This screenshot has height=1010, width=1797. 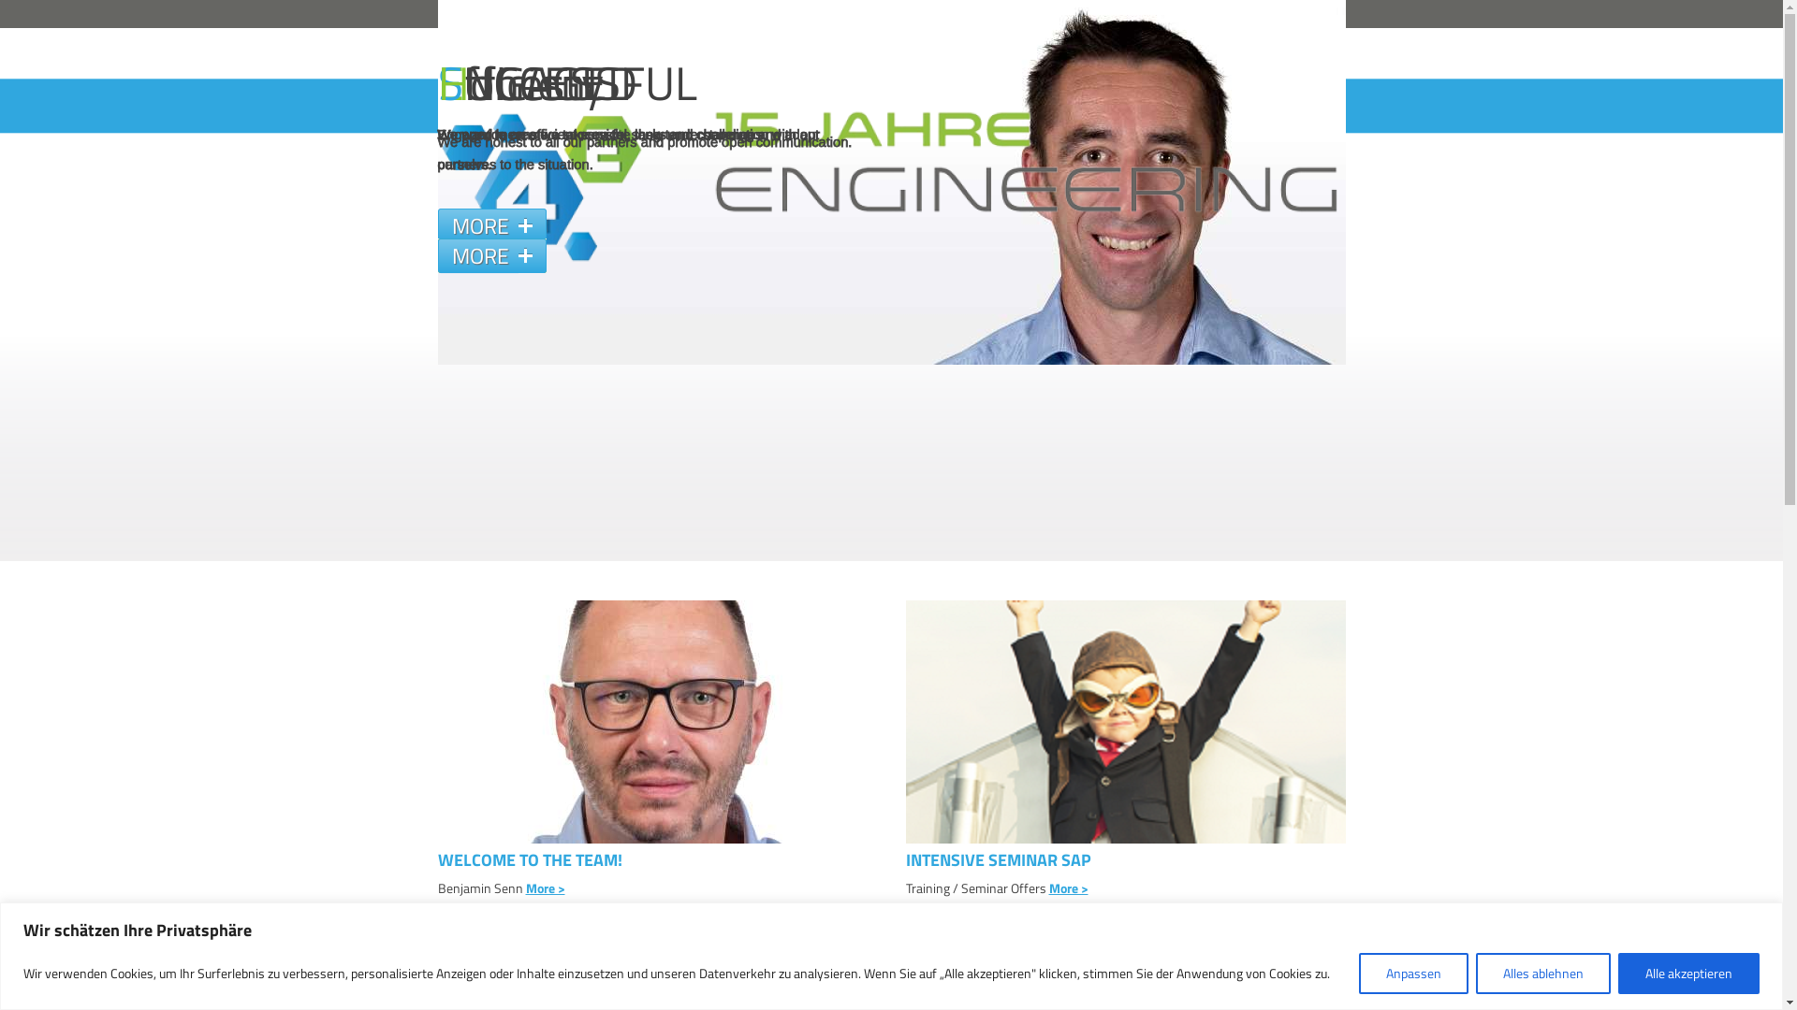 I want to click on INTENSIVE SEMINAR SAP, so click(x=1126, y=860).